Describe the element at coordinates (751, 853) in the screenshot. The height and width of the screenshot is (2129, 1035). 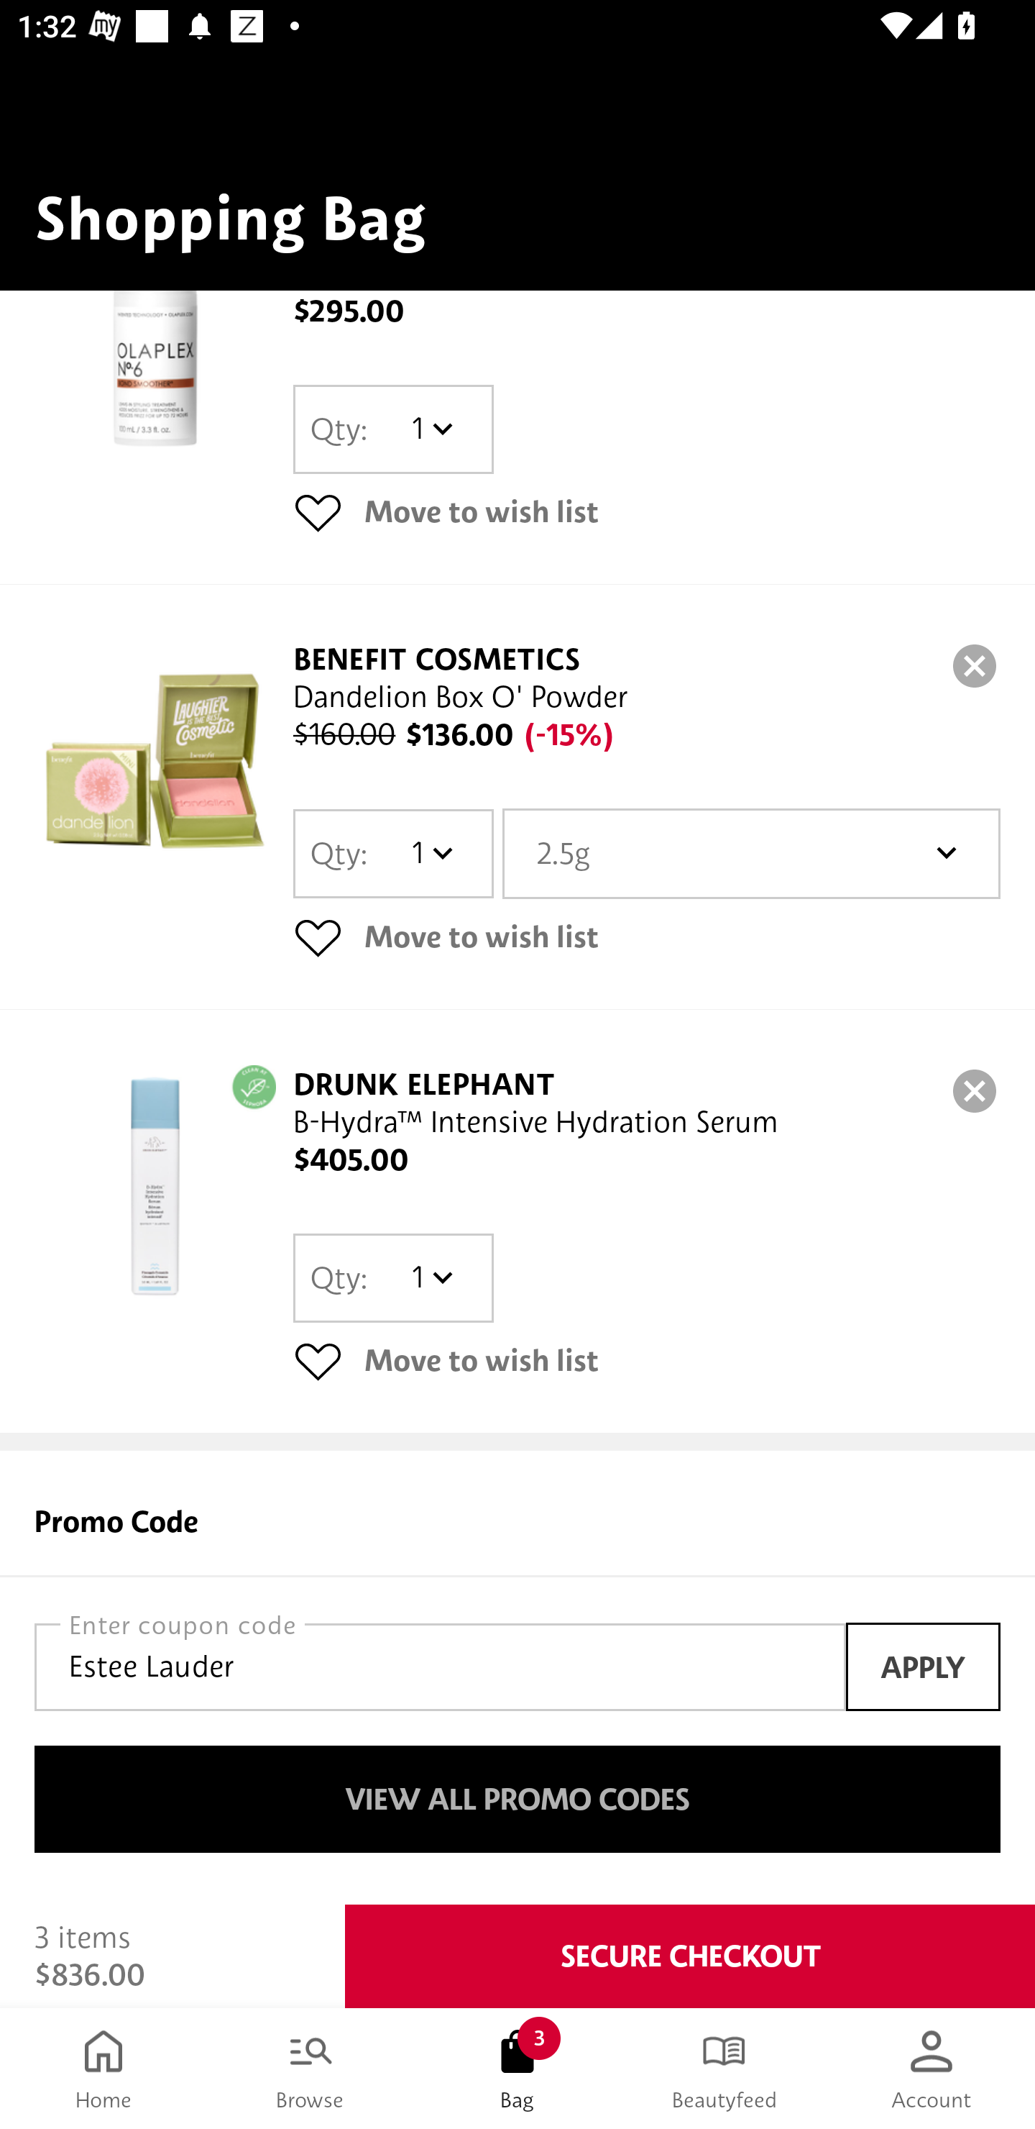
I see `2.5g` at that location.